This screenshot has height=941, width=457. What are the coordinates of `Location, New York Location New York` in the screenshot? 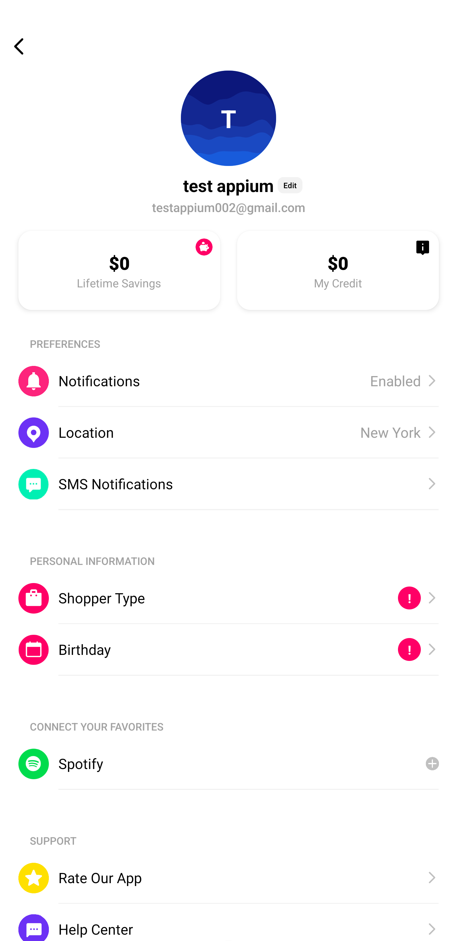 It's located at (228, 432).